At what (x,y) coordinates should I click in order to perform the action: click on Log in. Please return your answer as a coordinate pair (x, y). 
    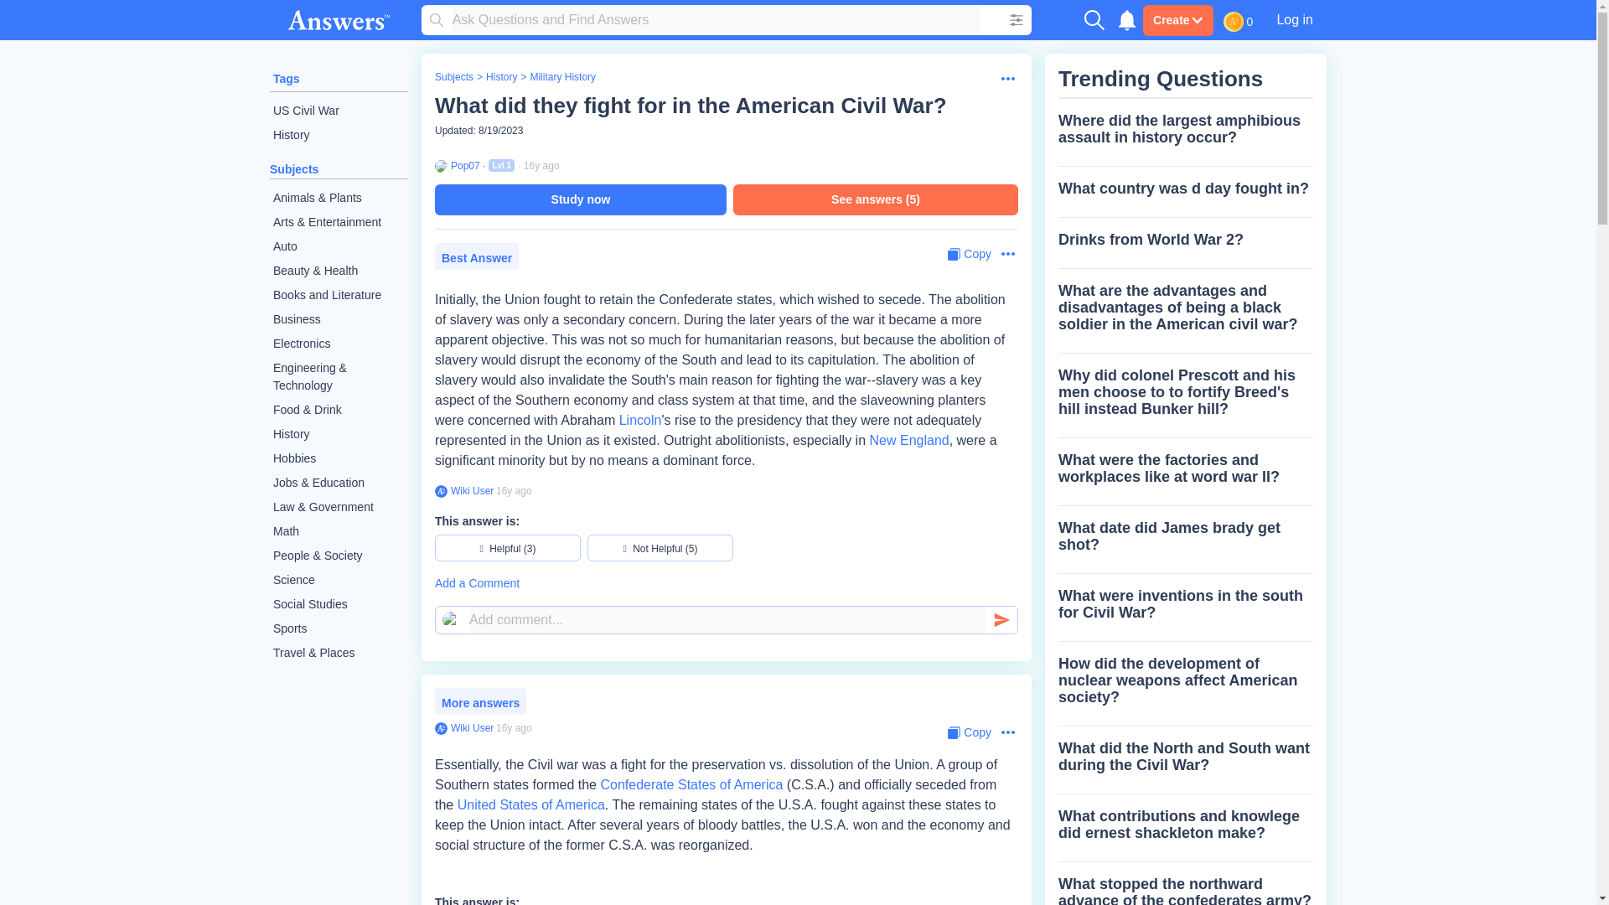
    Looking at the image, I should click on (1294, 19).